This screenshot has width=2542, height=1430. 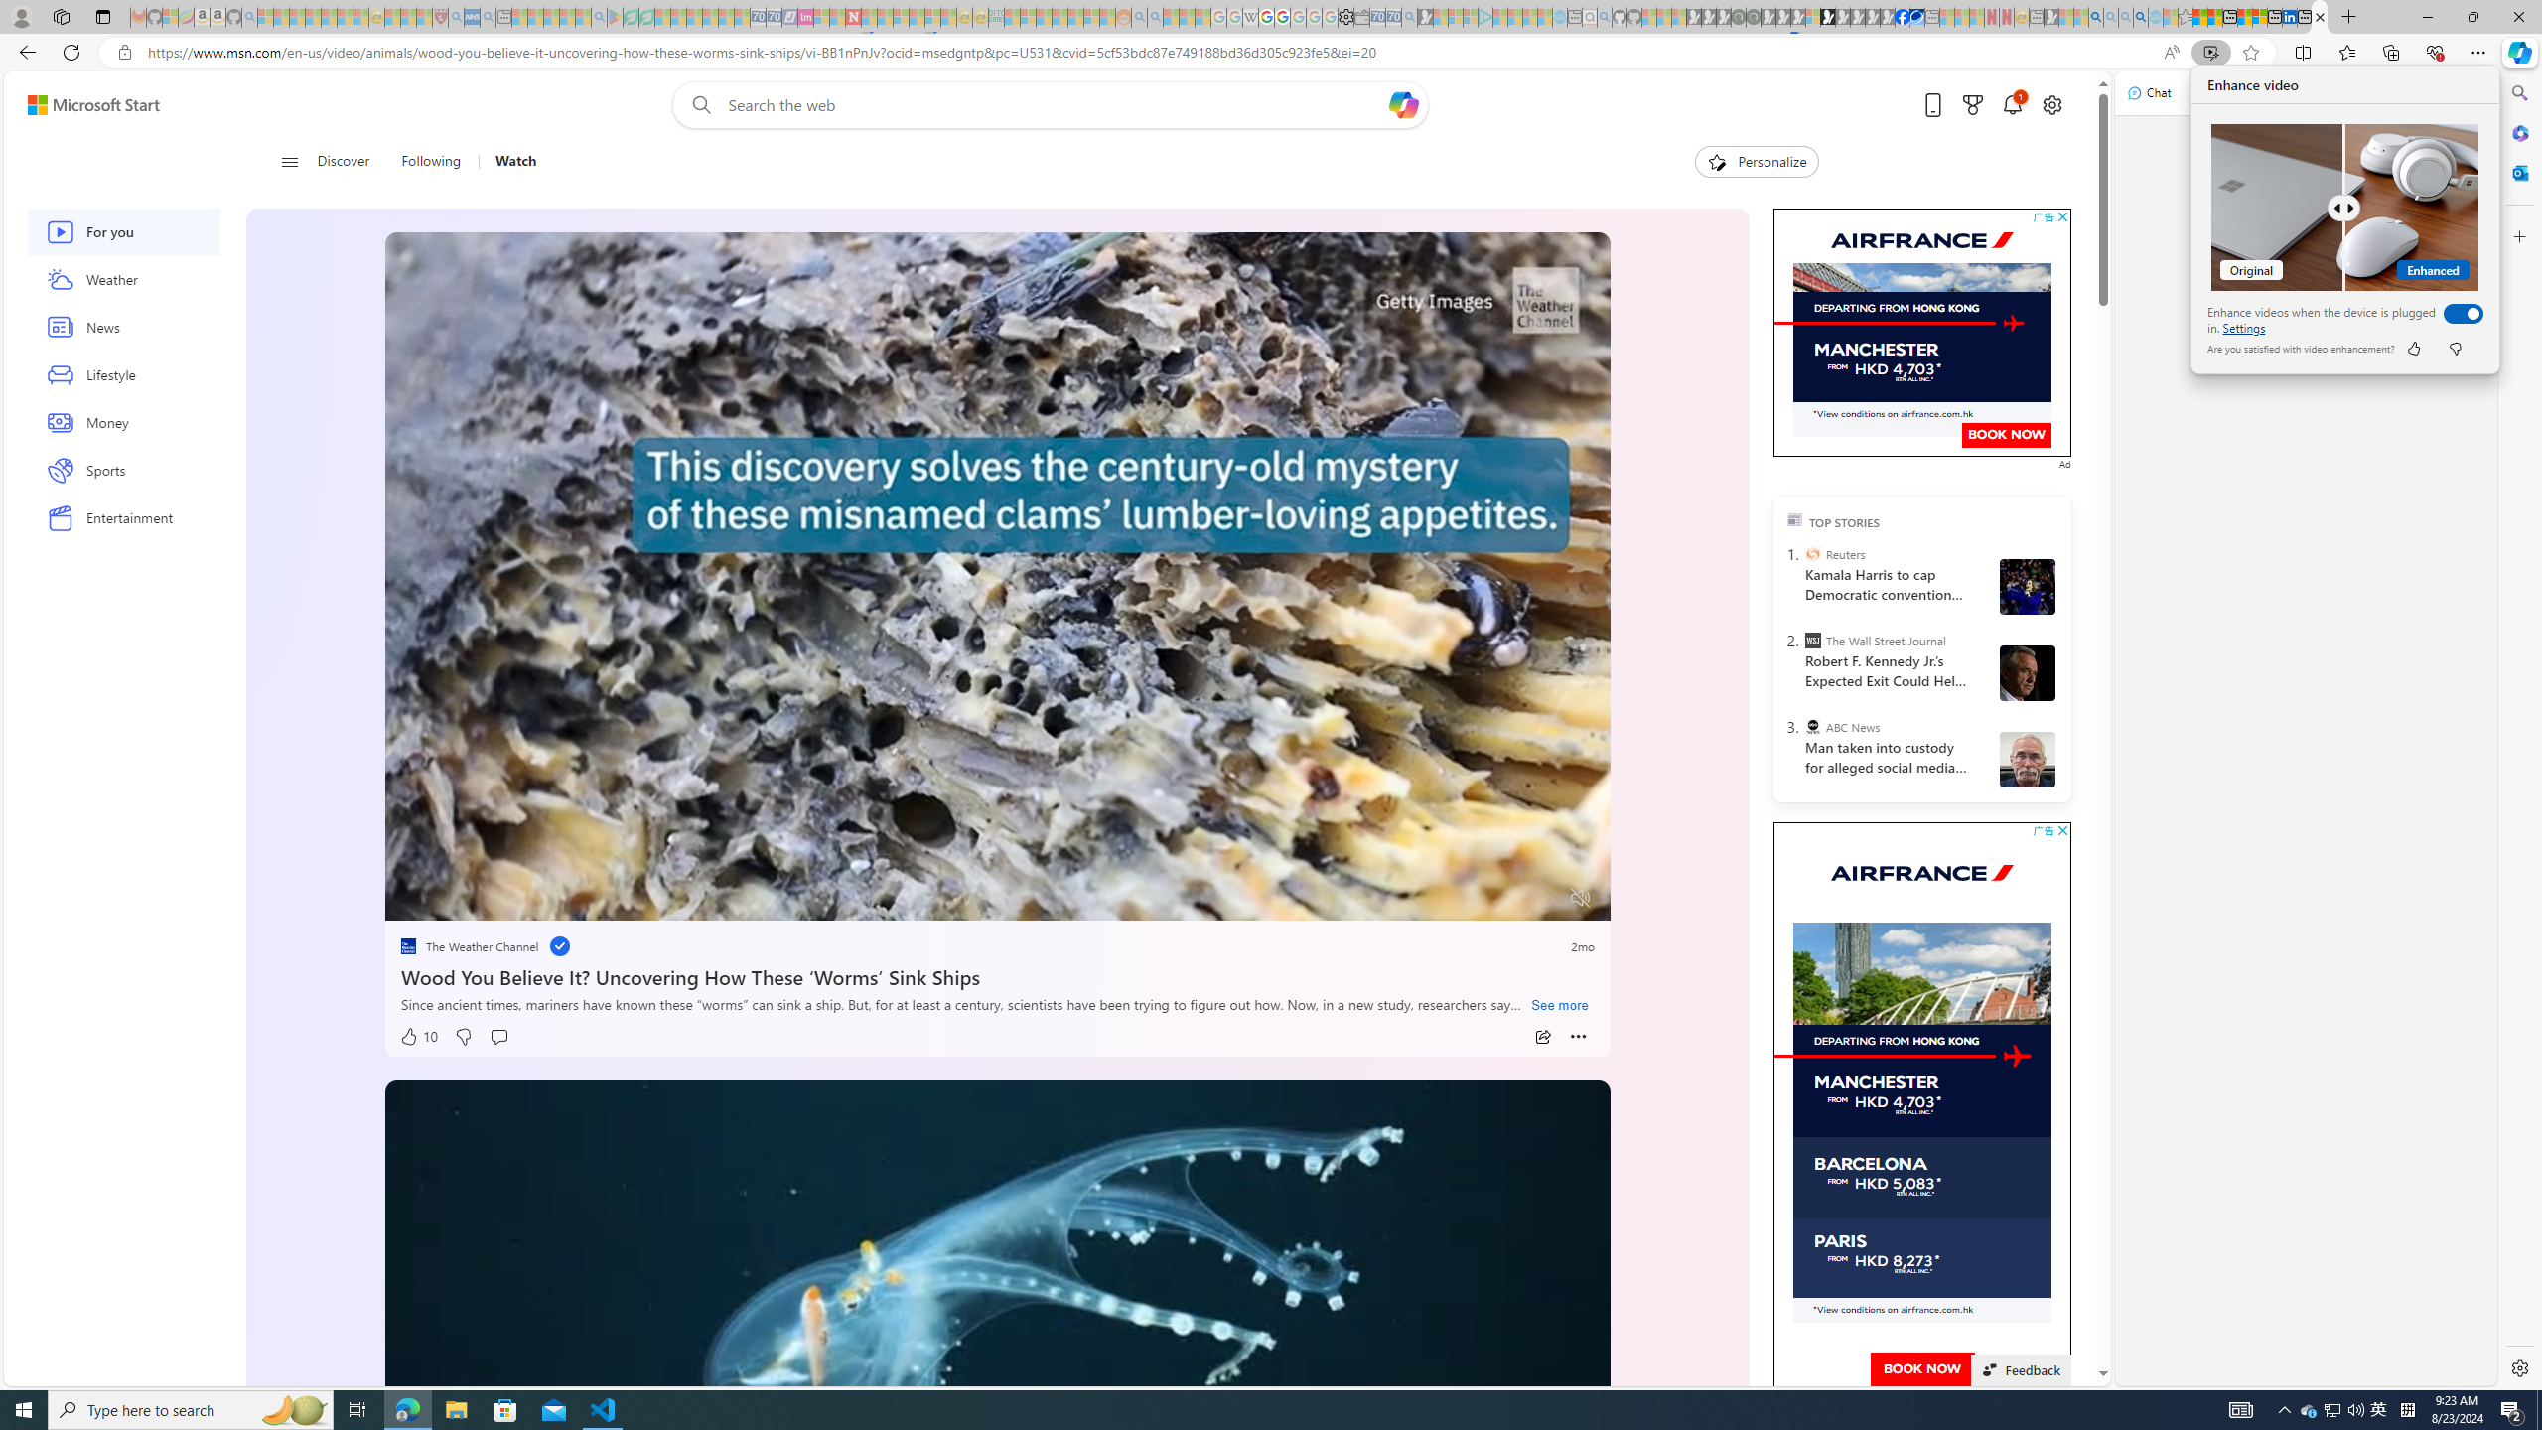 What do you see at coordinates (2214, 17) in the screenshot?
I see `Aberdeen, Hong Kong SAR weather forecast | Microsoft Weather` at bounding box center [2214, 17].